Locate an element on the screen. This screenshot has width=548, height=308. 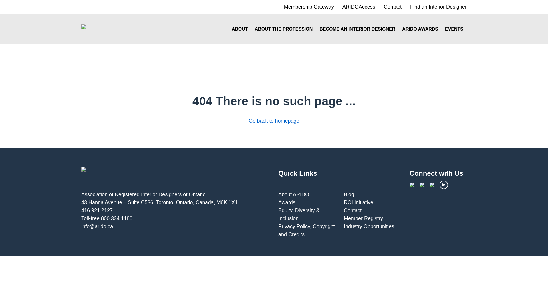
About ARIDO is located at coordinates (294, 194).